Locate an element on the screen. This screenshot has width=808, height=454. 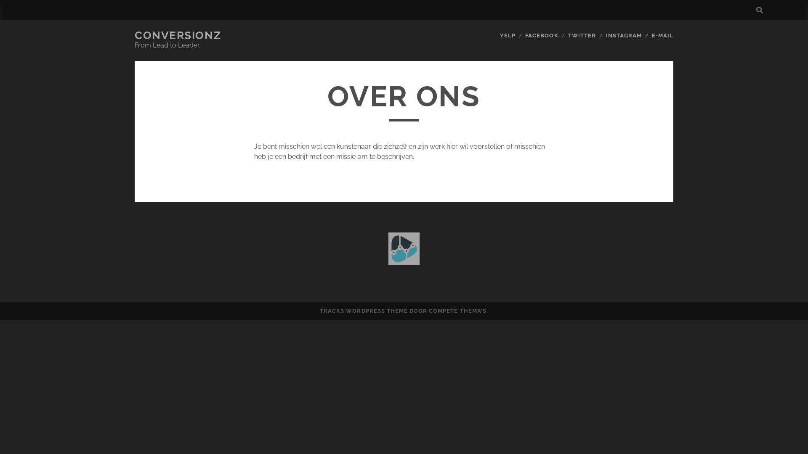
E-MAIL is located at coordinates (662, 36).